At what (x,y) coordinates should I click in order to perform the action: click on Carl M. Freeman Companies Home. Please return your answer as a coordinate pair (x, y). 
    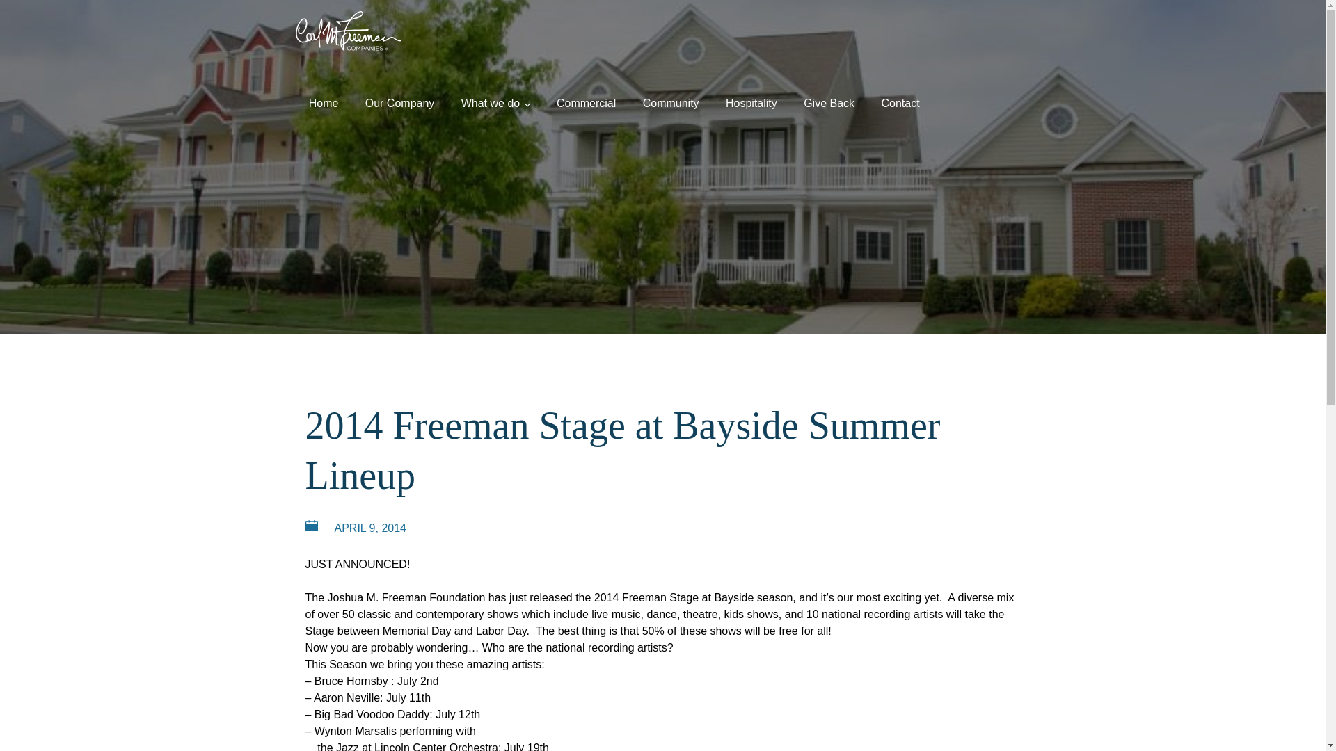
    Looking at the image, I should click on (348, 31).